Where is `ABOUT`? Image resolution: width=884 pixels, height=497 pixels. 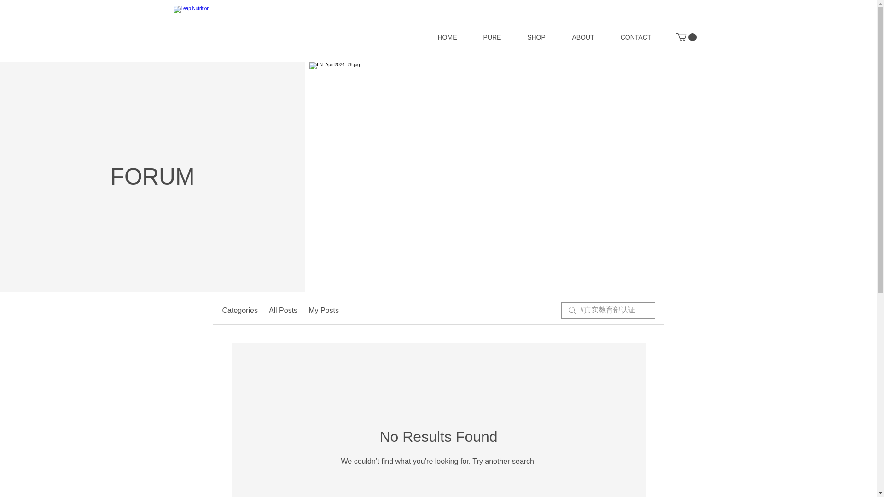
ABOUT is located at coordinates (583, 37).